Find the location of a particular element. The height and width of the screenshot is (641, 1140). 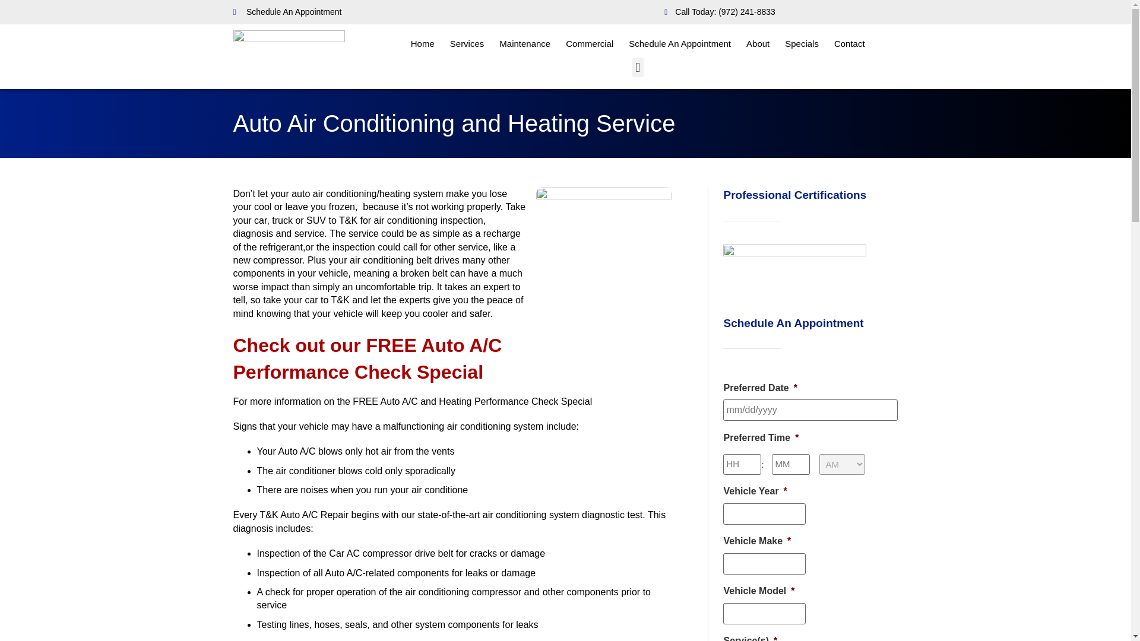

Maintenance is located at coordinates (525, 44).